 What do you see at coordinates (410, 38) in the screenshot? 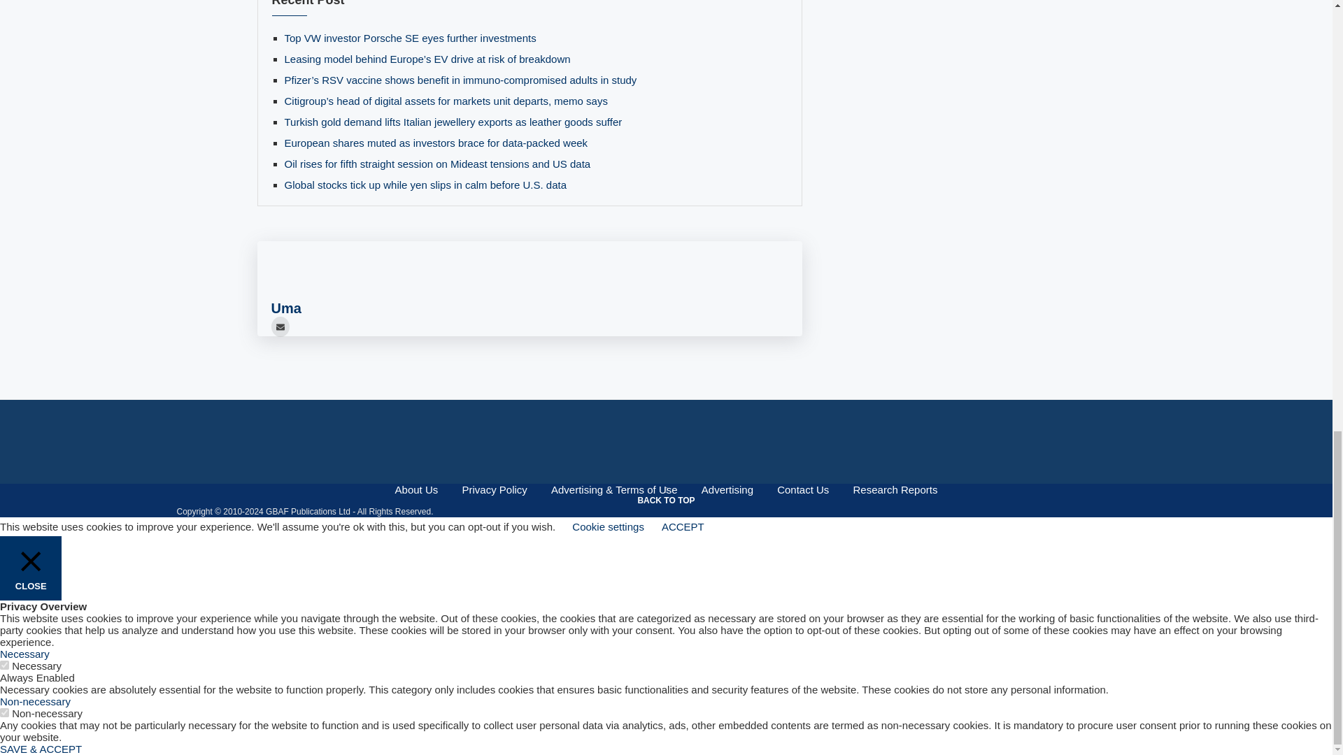
I see `Top VW investor Porsche SE eyes further investments` at bounding box center [410, 38].